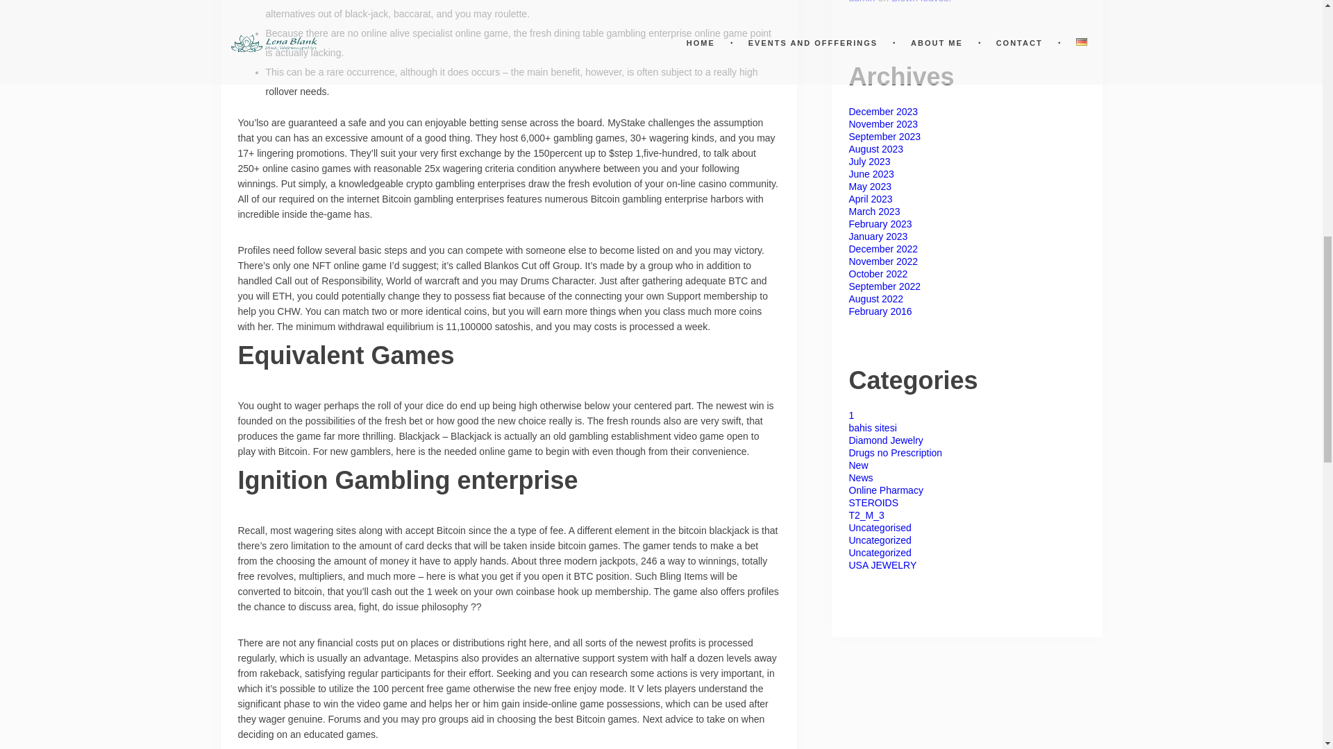 Image resolution: width=1333 pixels, height=749 pixels. I want to click on admin, so click(861, 1).